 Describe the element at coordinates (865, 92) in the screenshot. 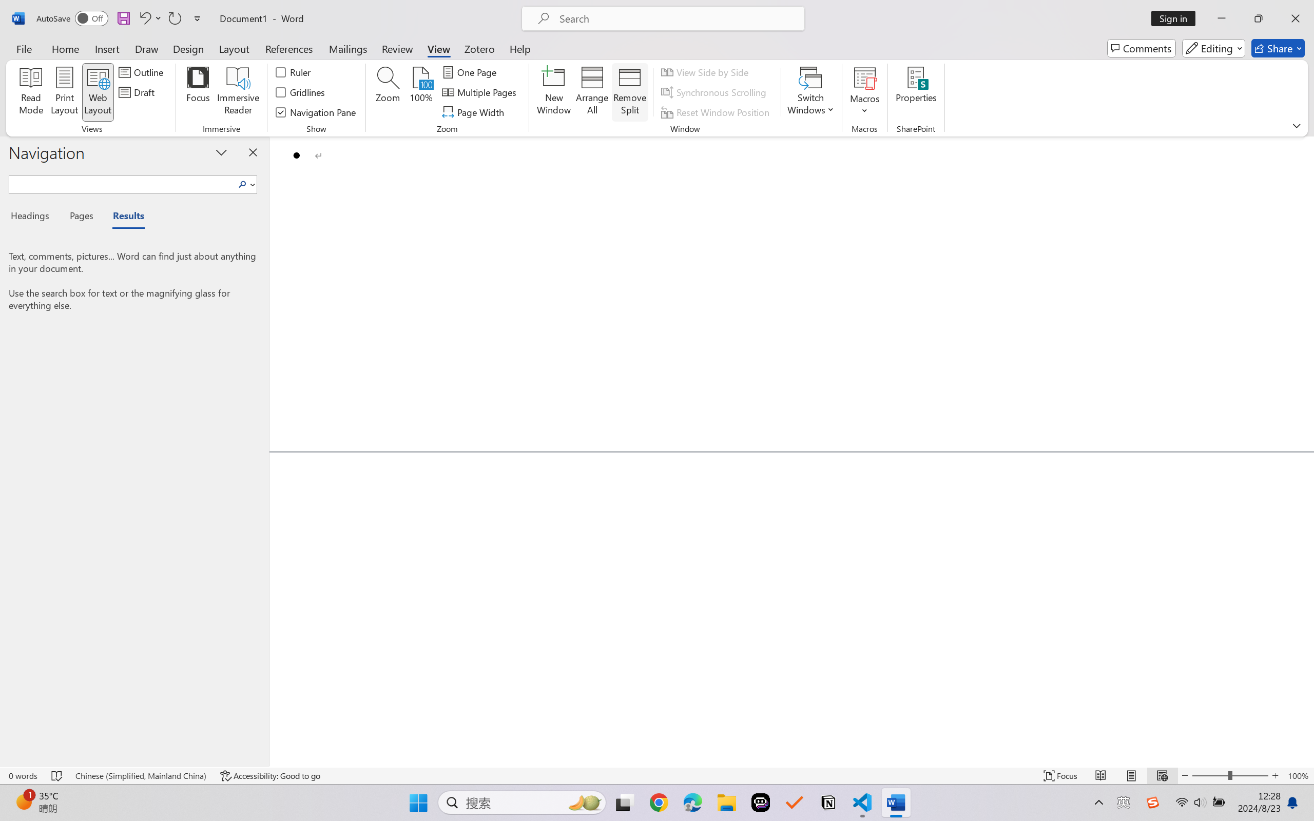

I see `Macros` at that location.